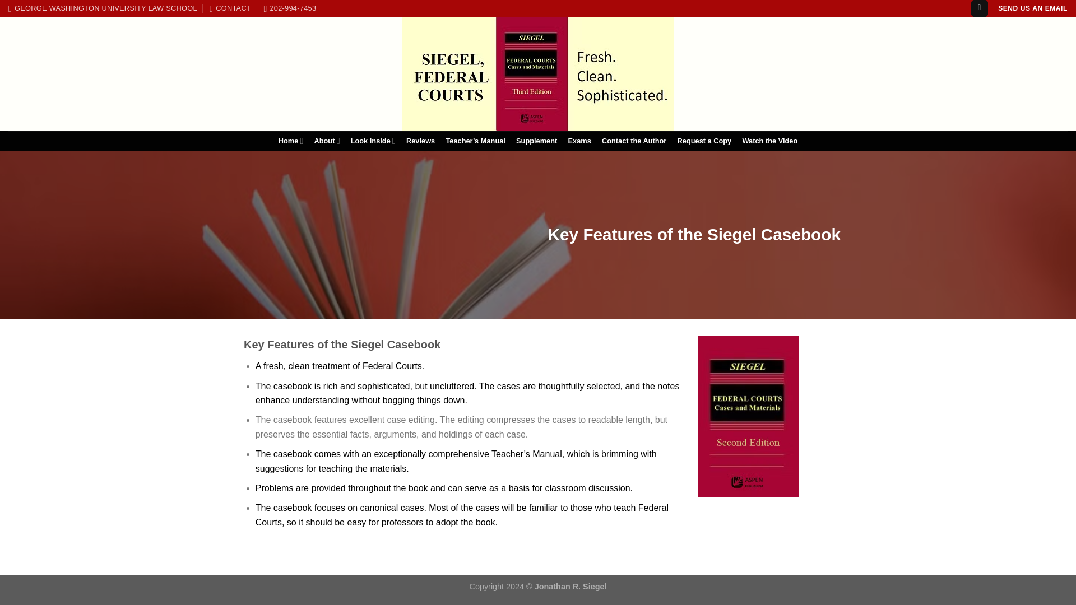  I want to click on Supplement, so click(536, 141).